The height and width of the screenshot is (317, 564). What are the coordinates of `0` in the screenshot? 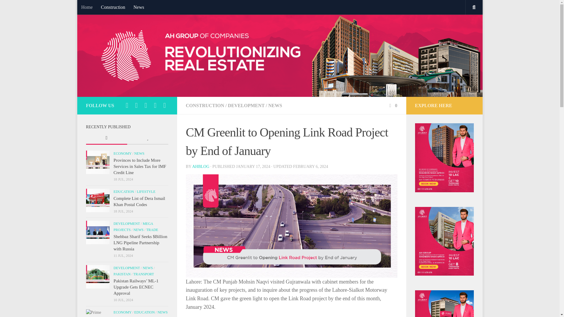 It's located at (392, 106).